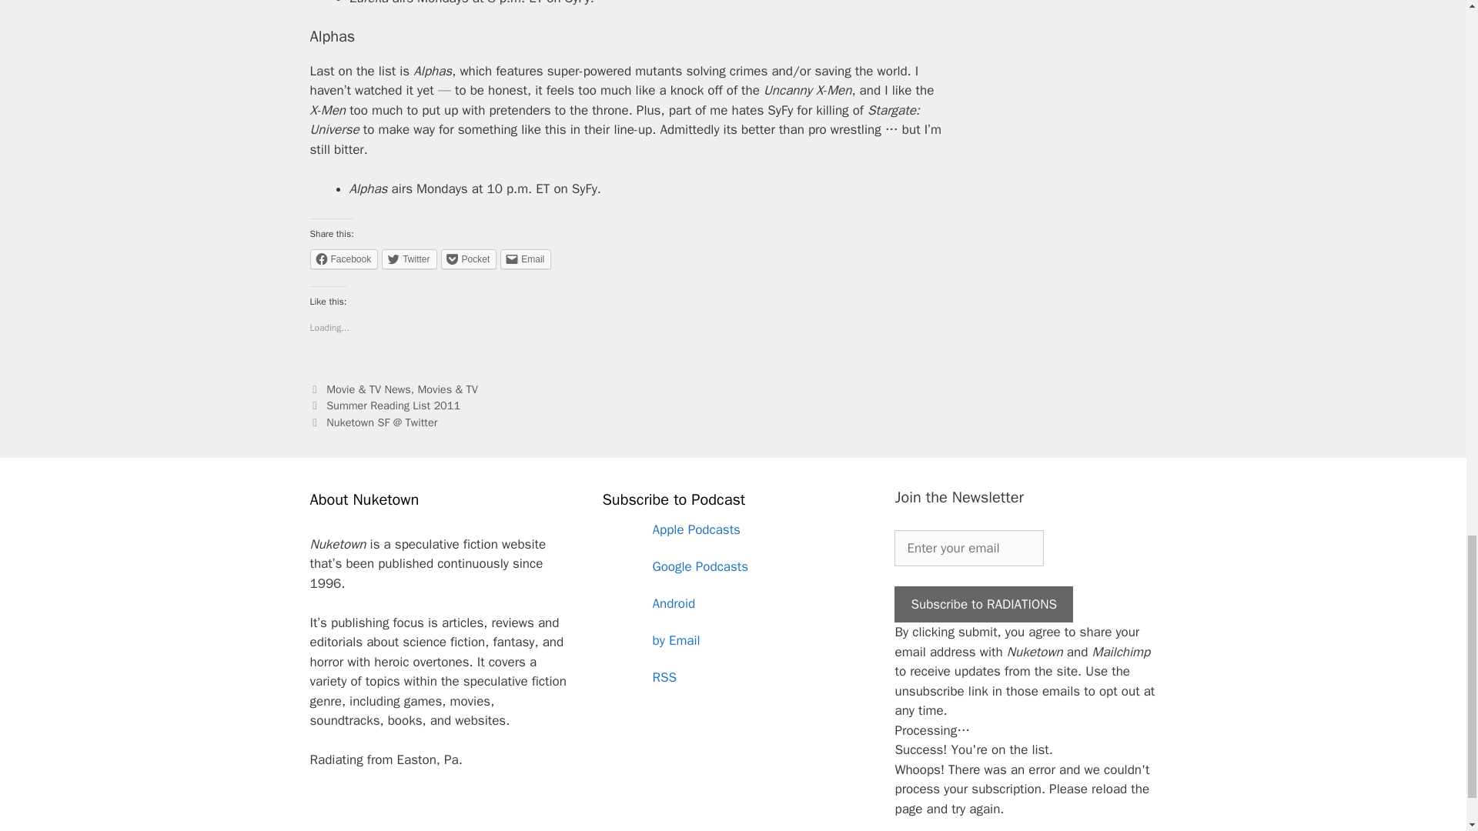 This screenshot has height=831, width=1478. What do you see at coordinates (732, 678) in the screenshot?
I see `Subscribe via RSS` at bounding box center [732, 678].